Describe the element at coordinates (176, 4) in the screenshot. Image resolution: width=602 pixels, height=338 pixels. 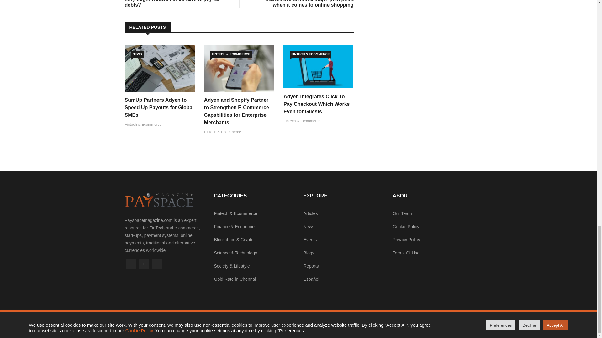
I see `SumUp Partners Adyen to Speed Up Payouts for Global SMEs` at that location.